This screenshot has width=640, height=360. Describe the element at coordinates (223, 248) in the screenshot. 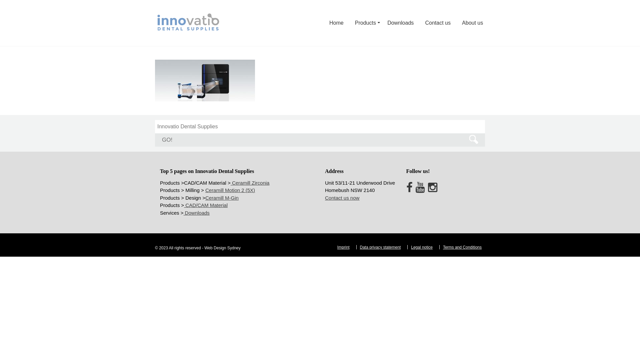

I see `Web Design Sydney` at that location.